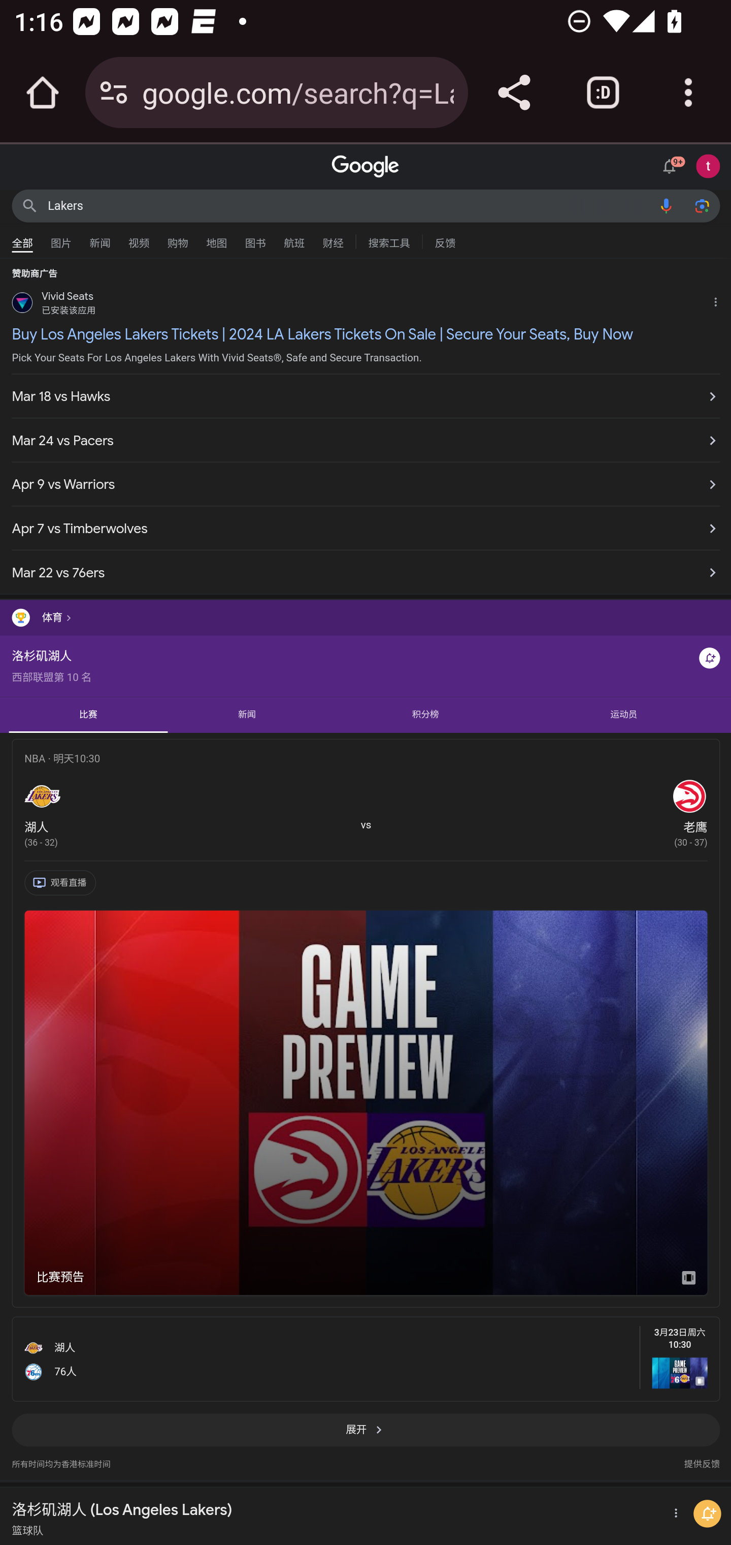 This screenshot has width=731, height=1545. Describe the element at coordinates (333, 238) in the screenshot. I see `财经` at that location.